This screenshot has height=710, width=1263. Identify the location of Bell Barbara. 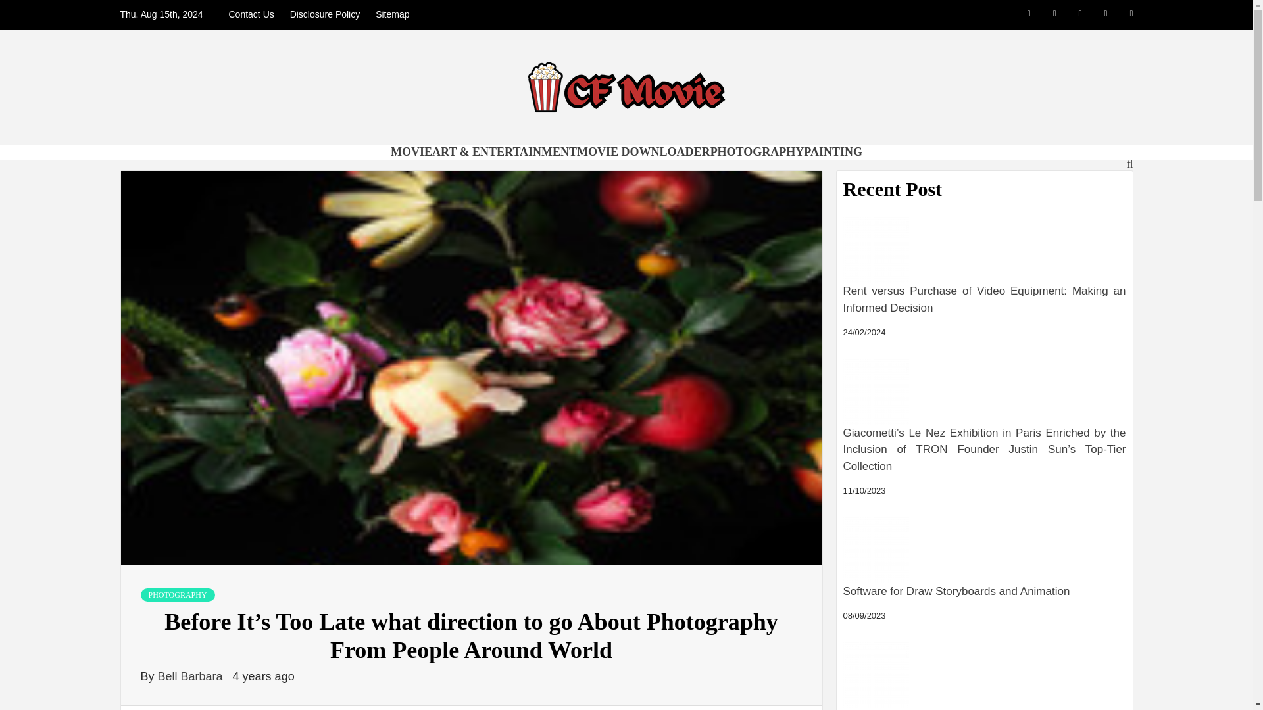
(192, 676).